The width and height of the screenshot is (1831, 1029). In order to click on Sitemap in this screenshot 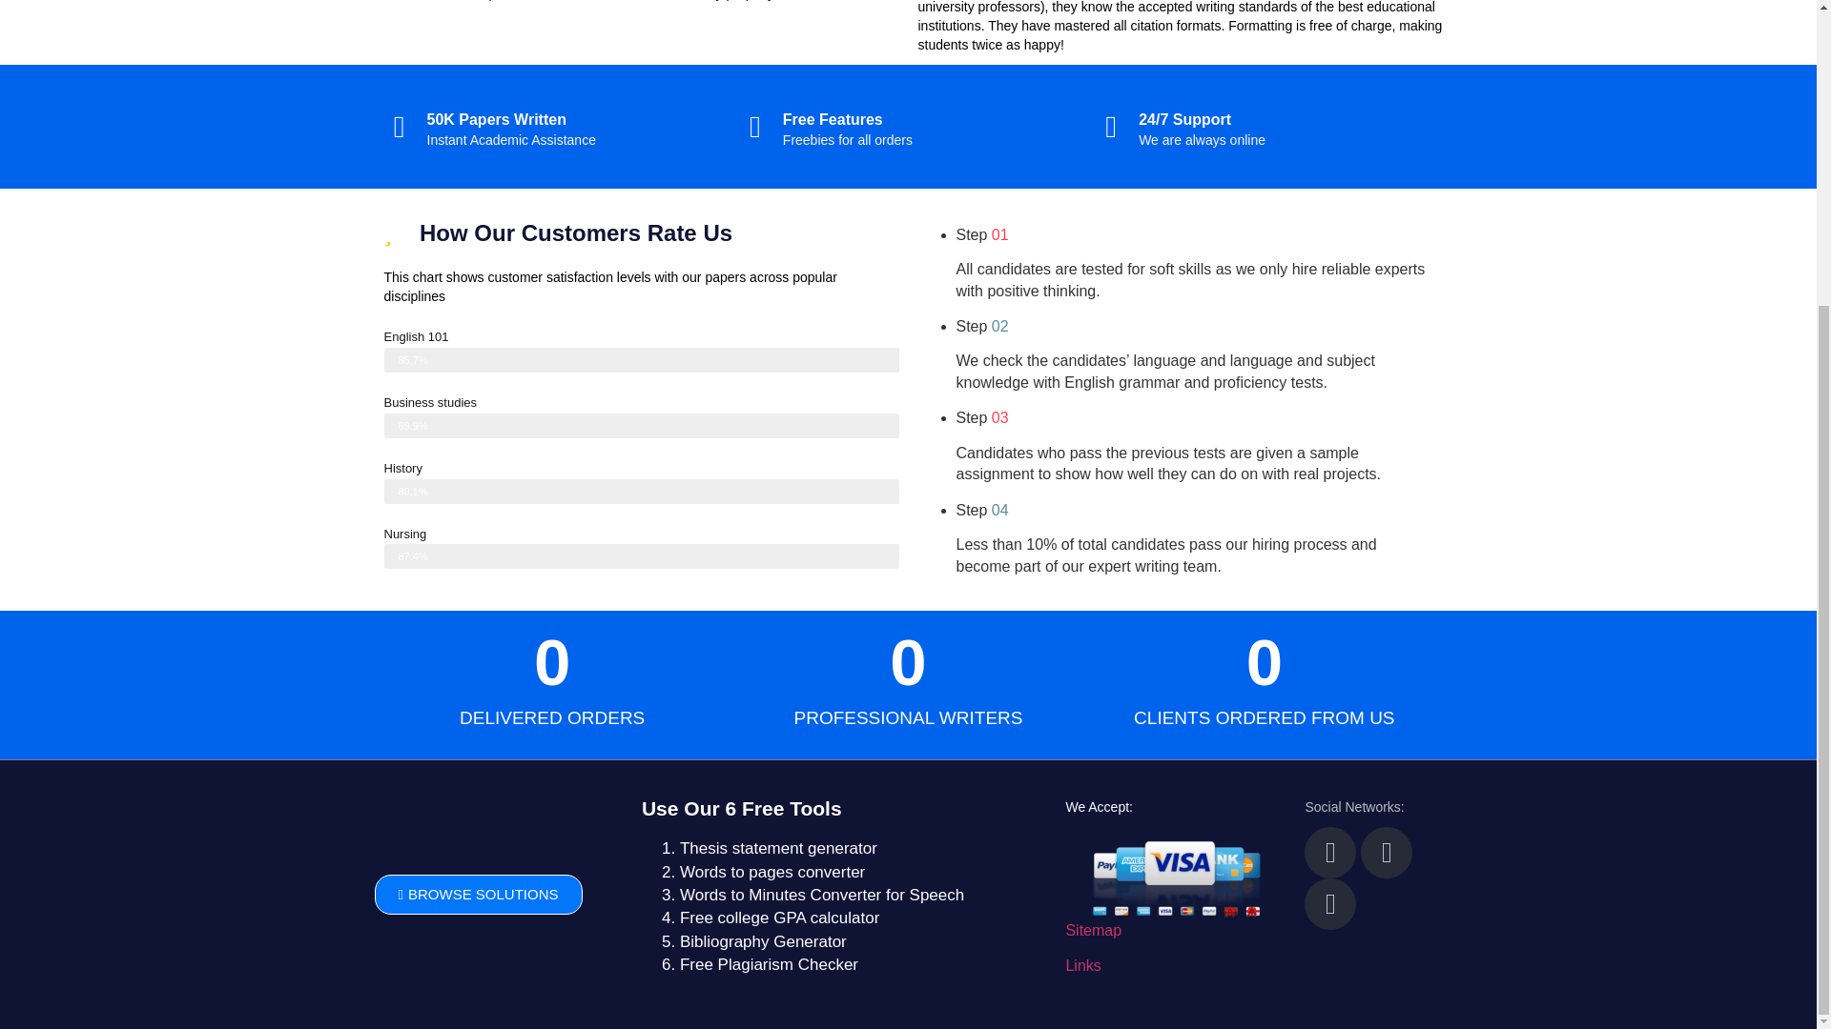, I will do `click(1093, 930)`.